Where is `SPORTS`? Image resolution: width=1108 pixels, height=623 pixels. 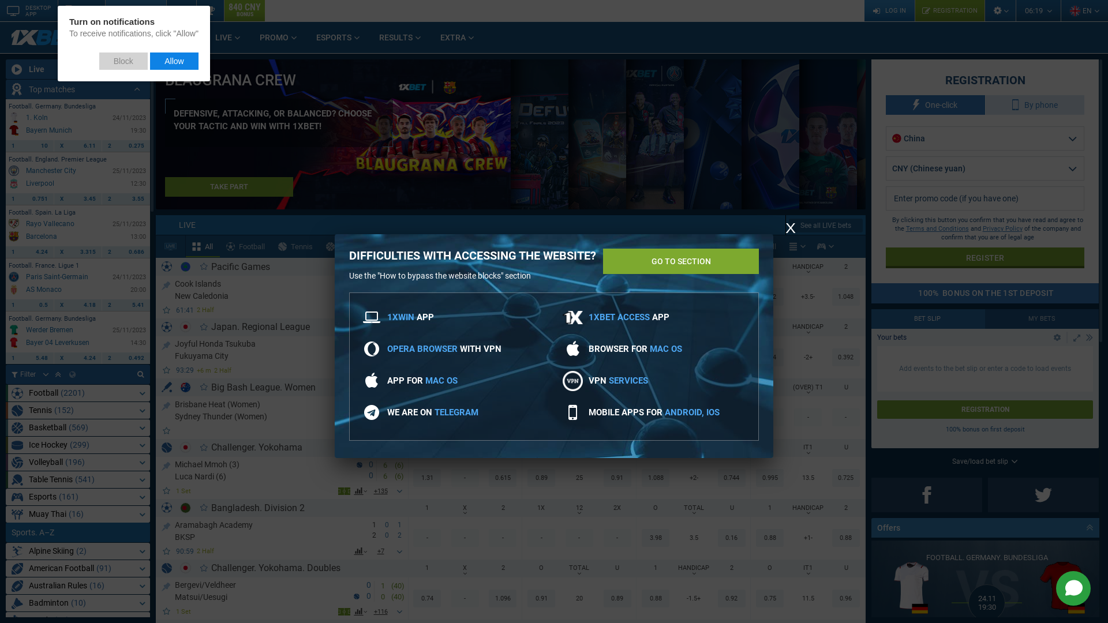
SPORTS is located at coordinates (177, 37).